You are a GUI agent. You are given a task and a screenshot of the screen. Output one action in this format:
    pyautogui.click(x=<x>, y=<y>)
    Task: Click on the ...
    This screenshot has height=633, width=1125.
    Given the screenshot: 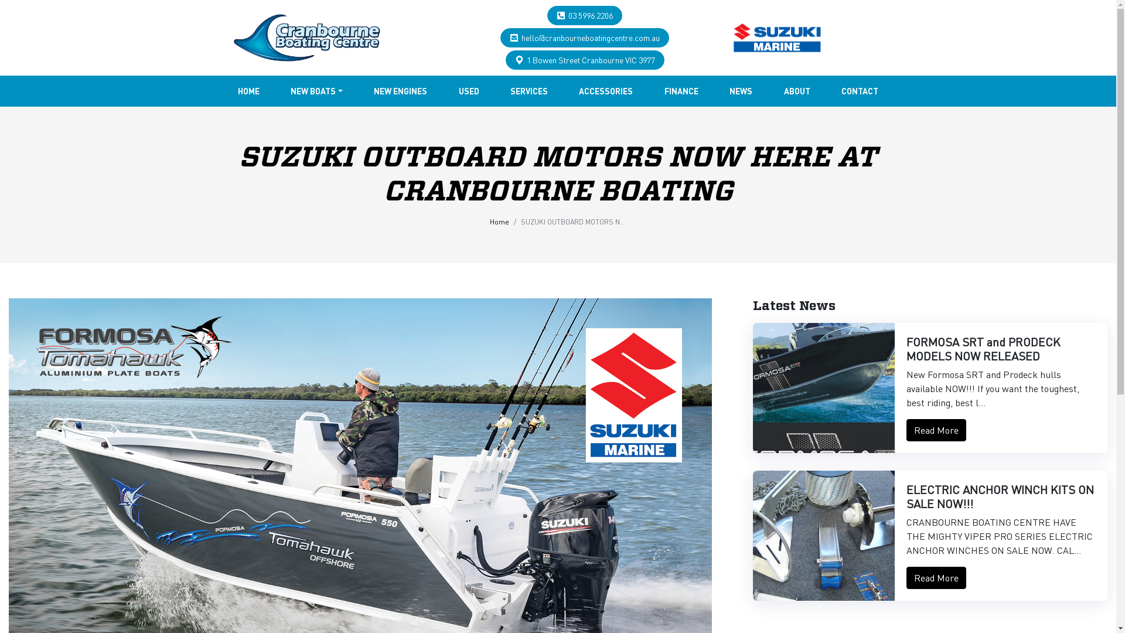 What is the action you would take?
    pyautogui.click(x=307, y=38)
    